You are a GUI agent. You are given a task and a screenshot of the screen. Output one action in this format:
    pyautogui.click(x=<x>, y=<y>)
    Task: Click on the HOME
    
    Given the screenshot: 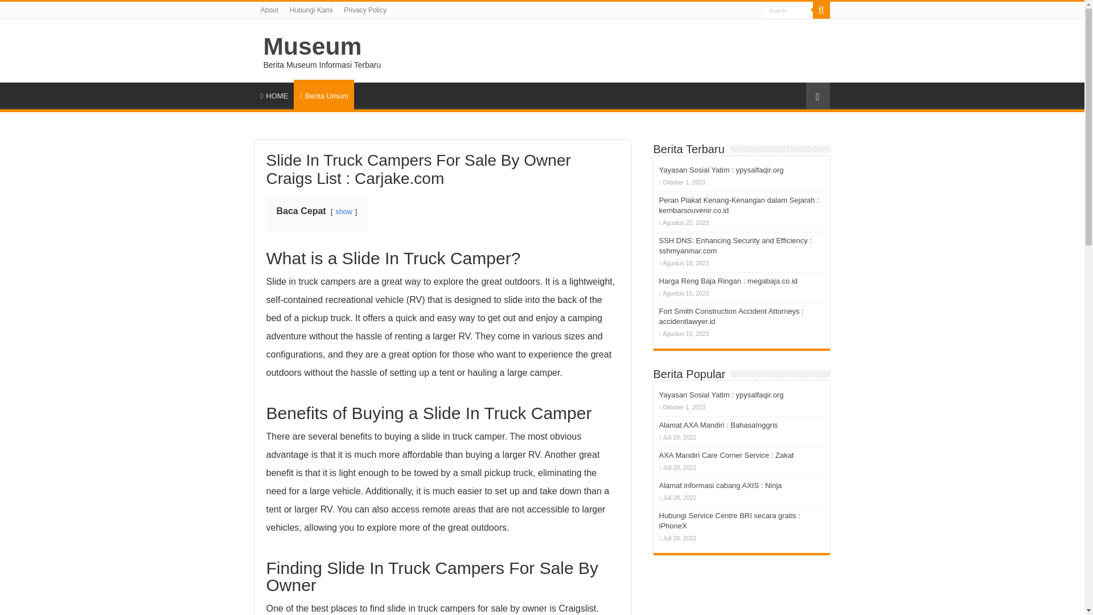 What is the action you would take?
    pyautogui.click(x=274, y=94)
    